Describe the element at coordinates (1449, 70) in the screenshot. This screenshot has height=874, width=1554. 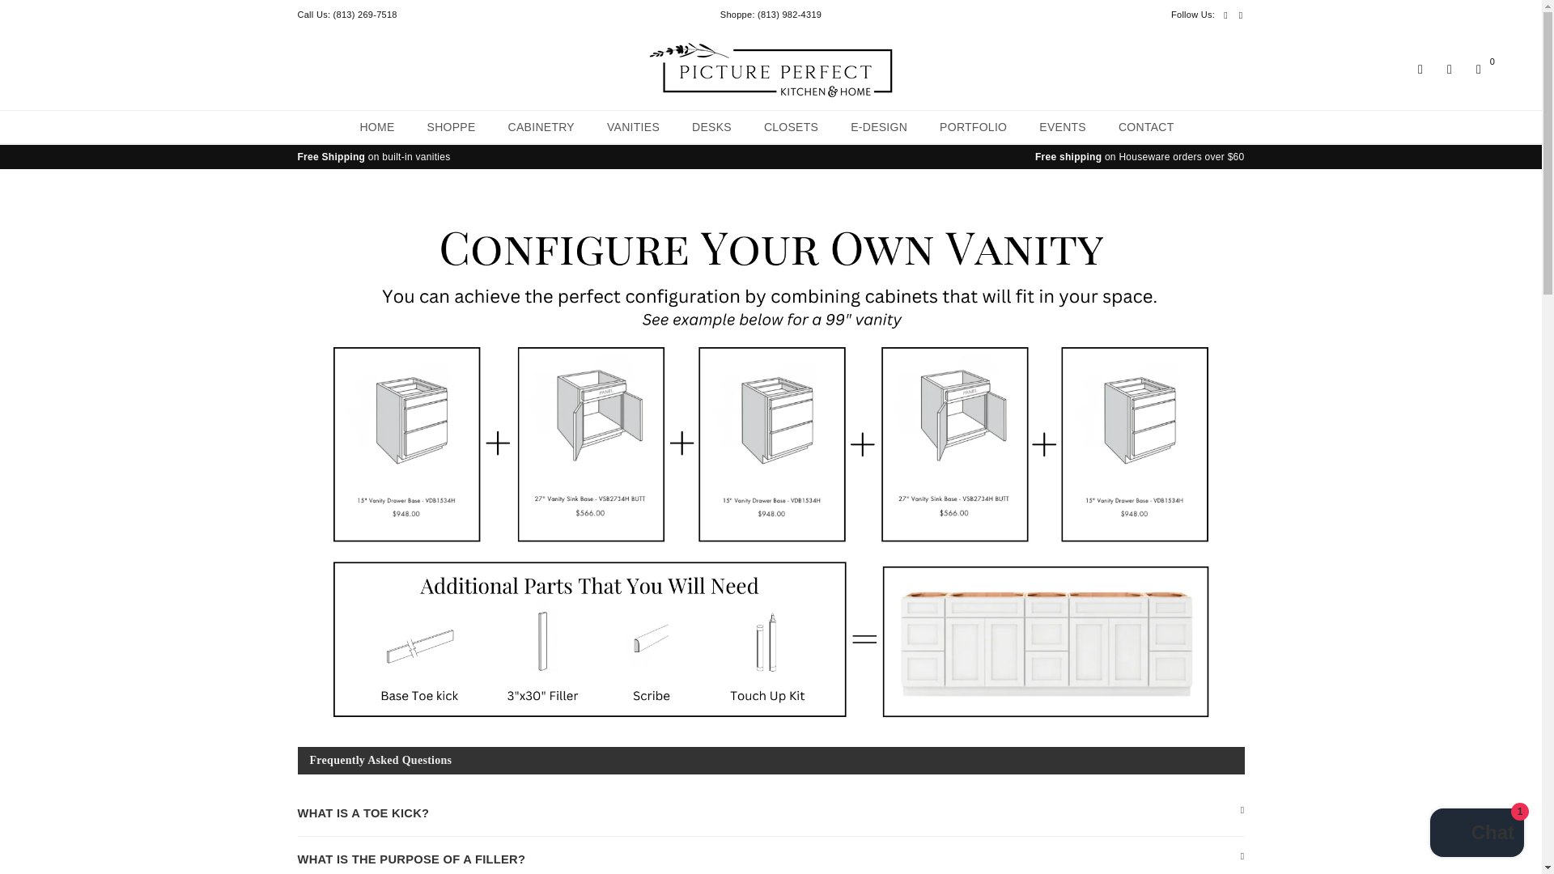
I see `Settings` at that location.